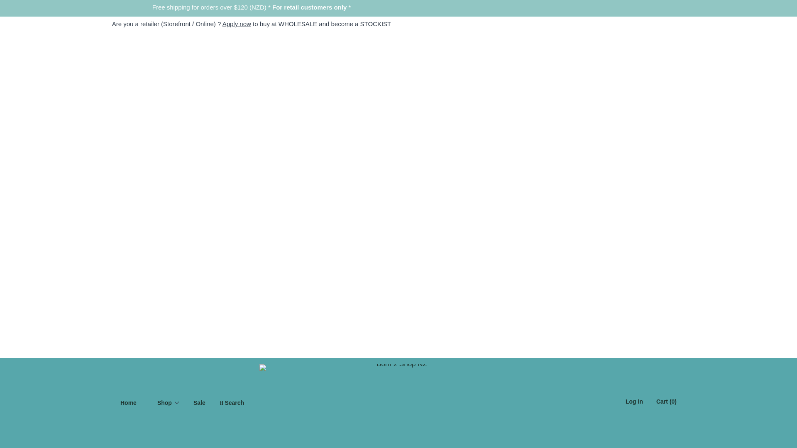 The width and height of the screenshot is (797, 448). What do you see at coordinates (128, 402) in the screenshot?
I see `Home` at bounding box center [128, 402].